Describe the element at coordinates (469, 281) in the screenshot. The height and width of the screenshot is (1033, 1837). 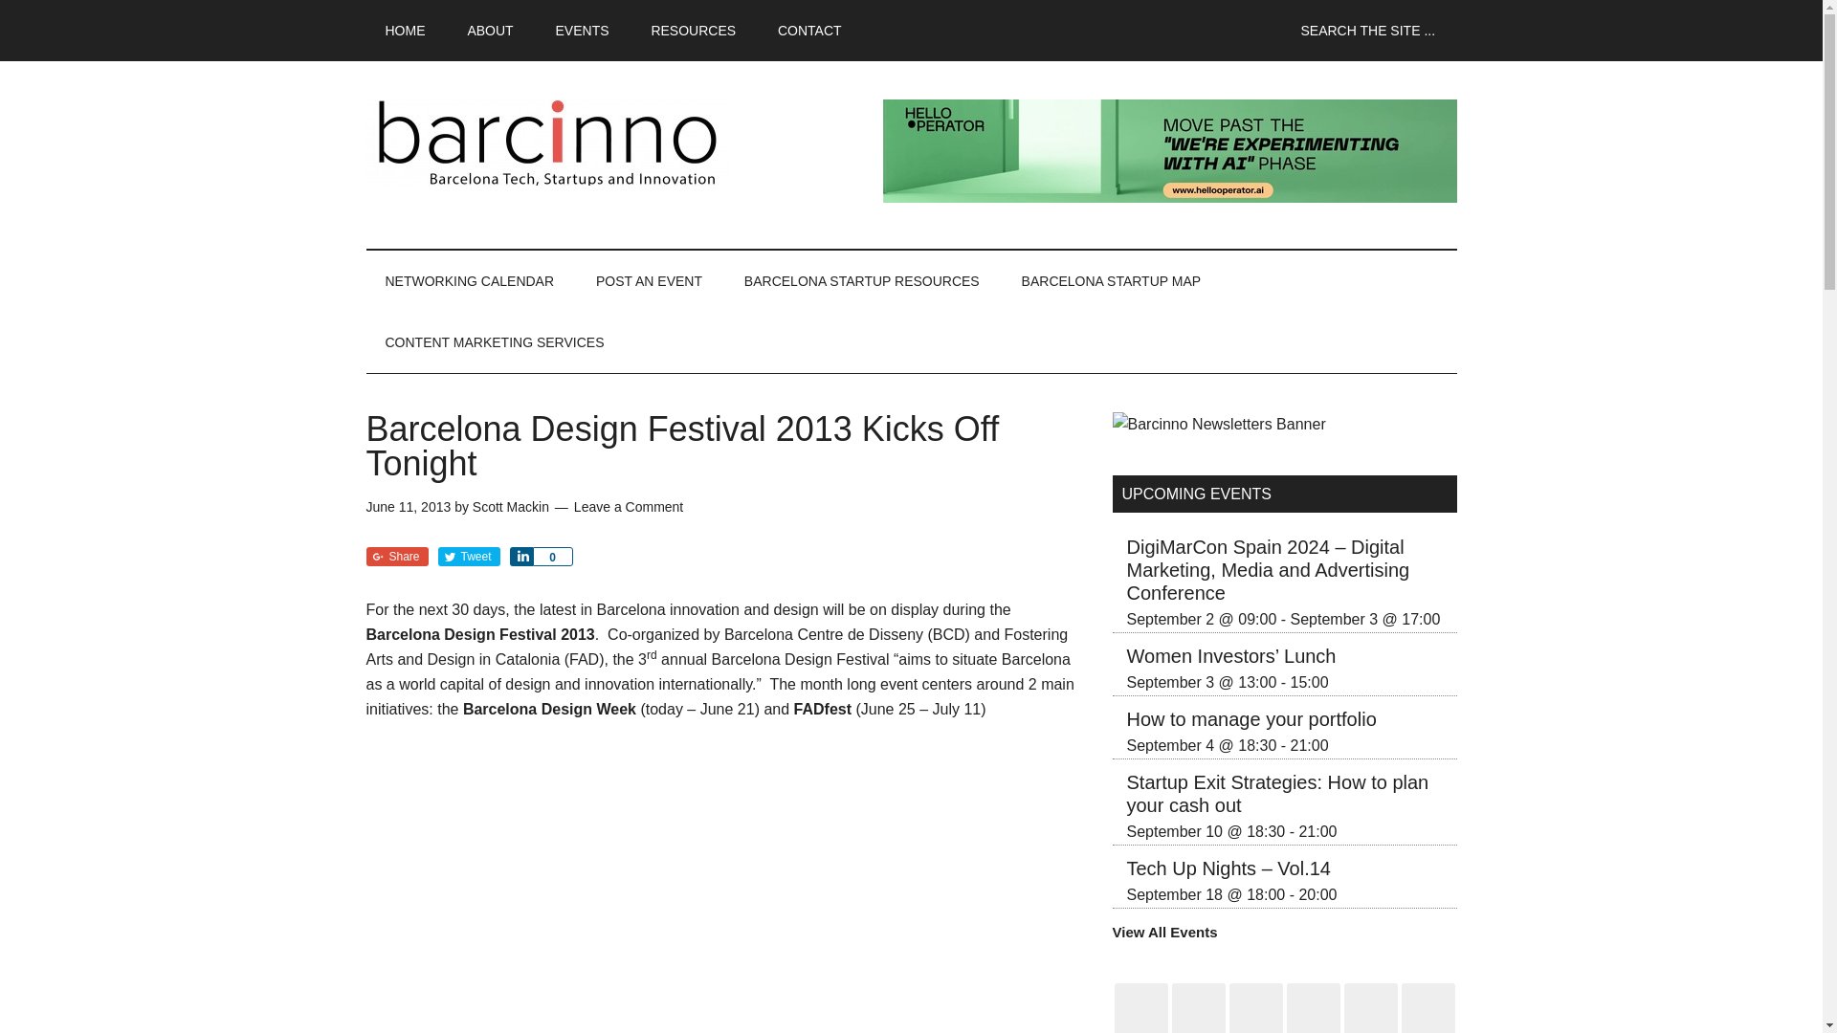
I see `NETWORKING CALENDAR` at that location.